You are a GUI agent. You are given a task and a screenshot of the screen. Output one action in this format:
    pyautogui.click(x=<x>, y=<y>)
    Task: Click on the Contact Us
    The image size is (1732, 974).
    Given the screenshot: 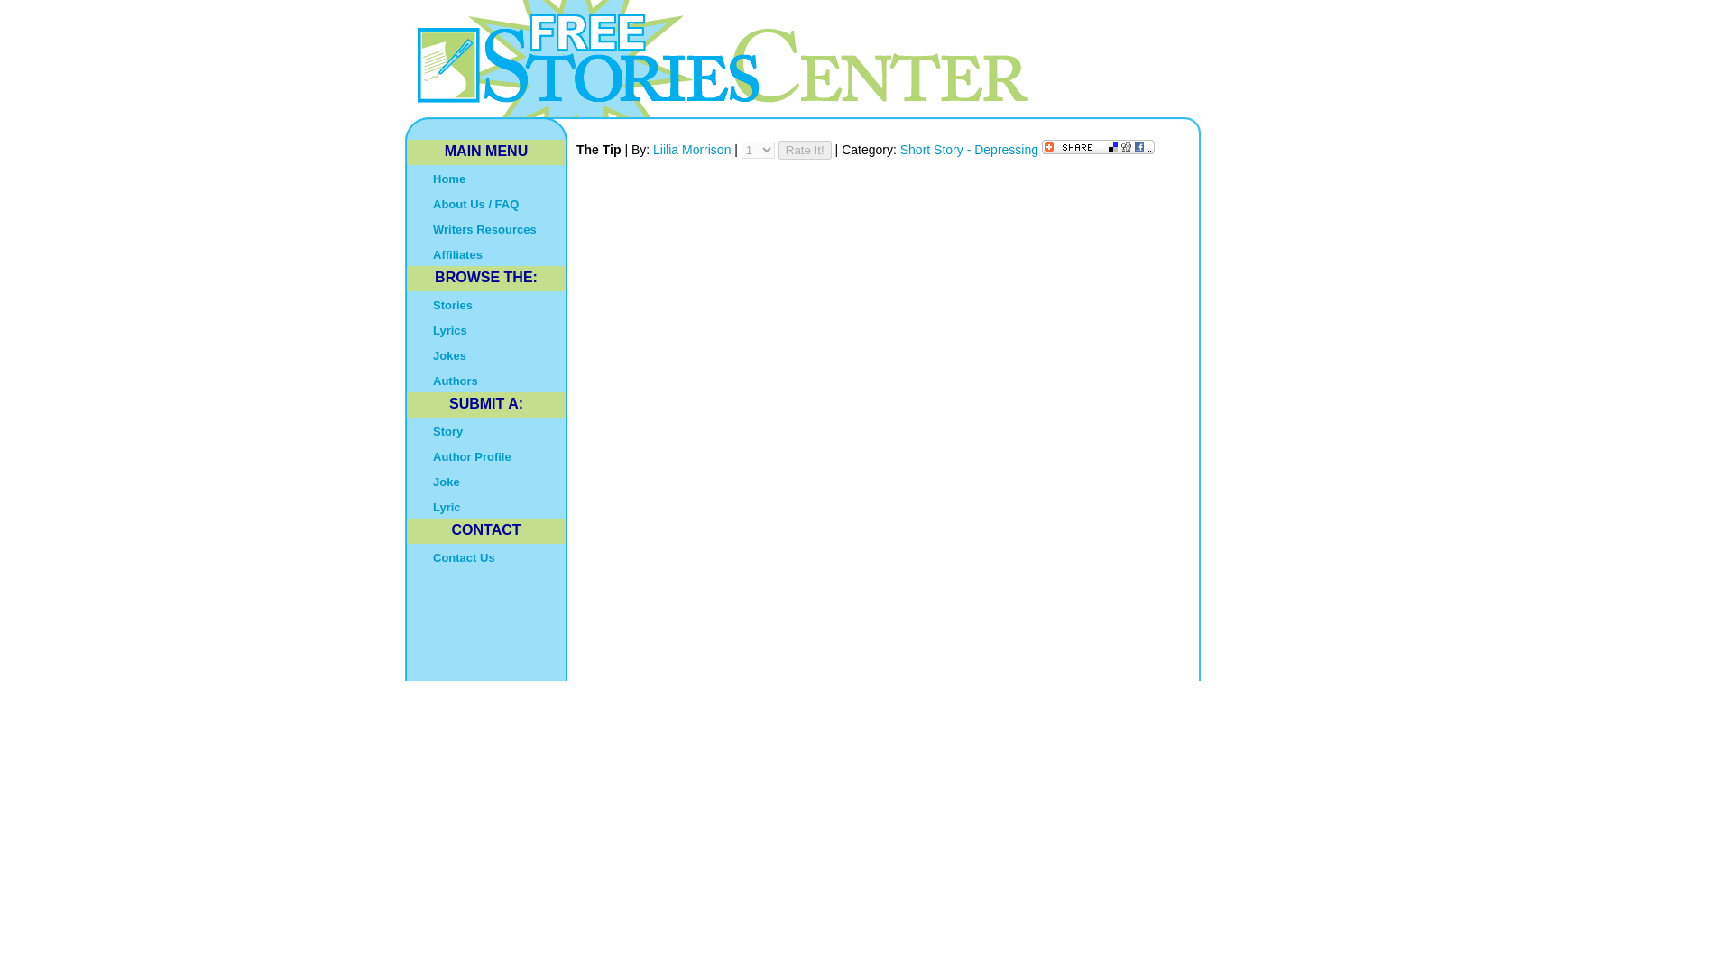 What is the action you would take?
    pyautogui.click(x=486, y=556)
    